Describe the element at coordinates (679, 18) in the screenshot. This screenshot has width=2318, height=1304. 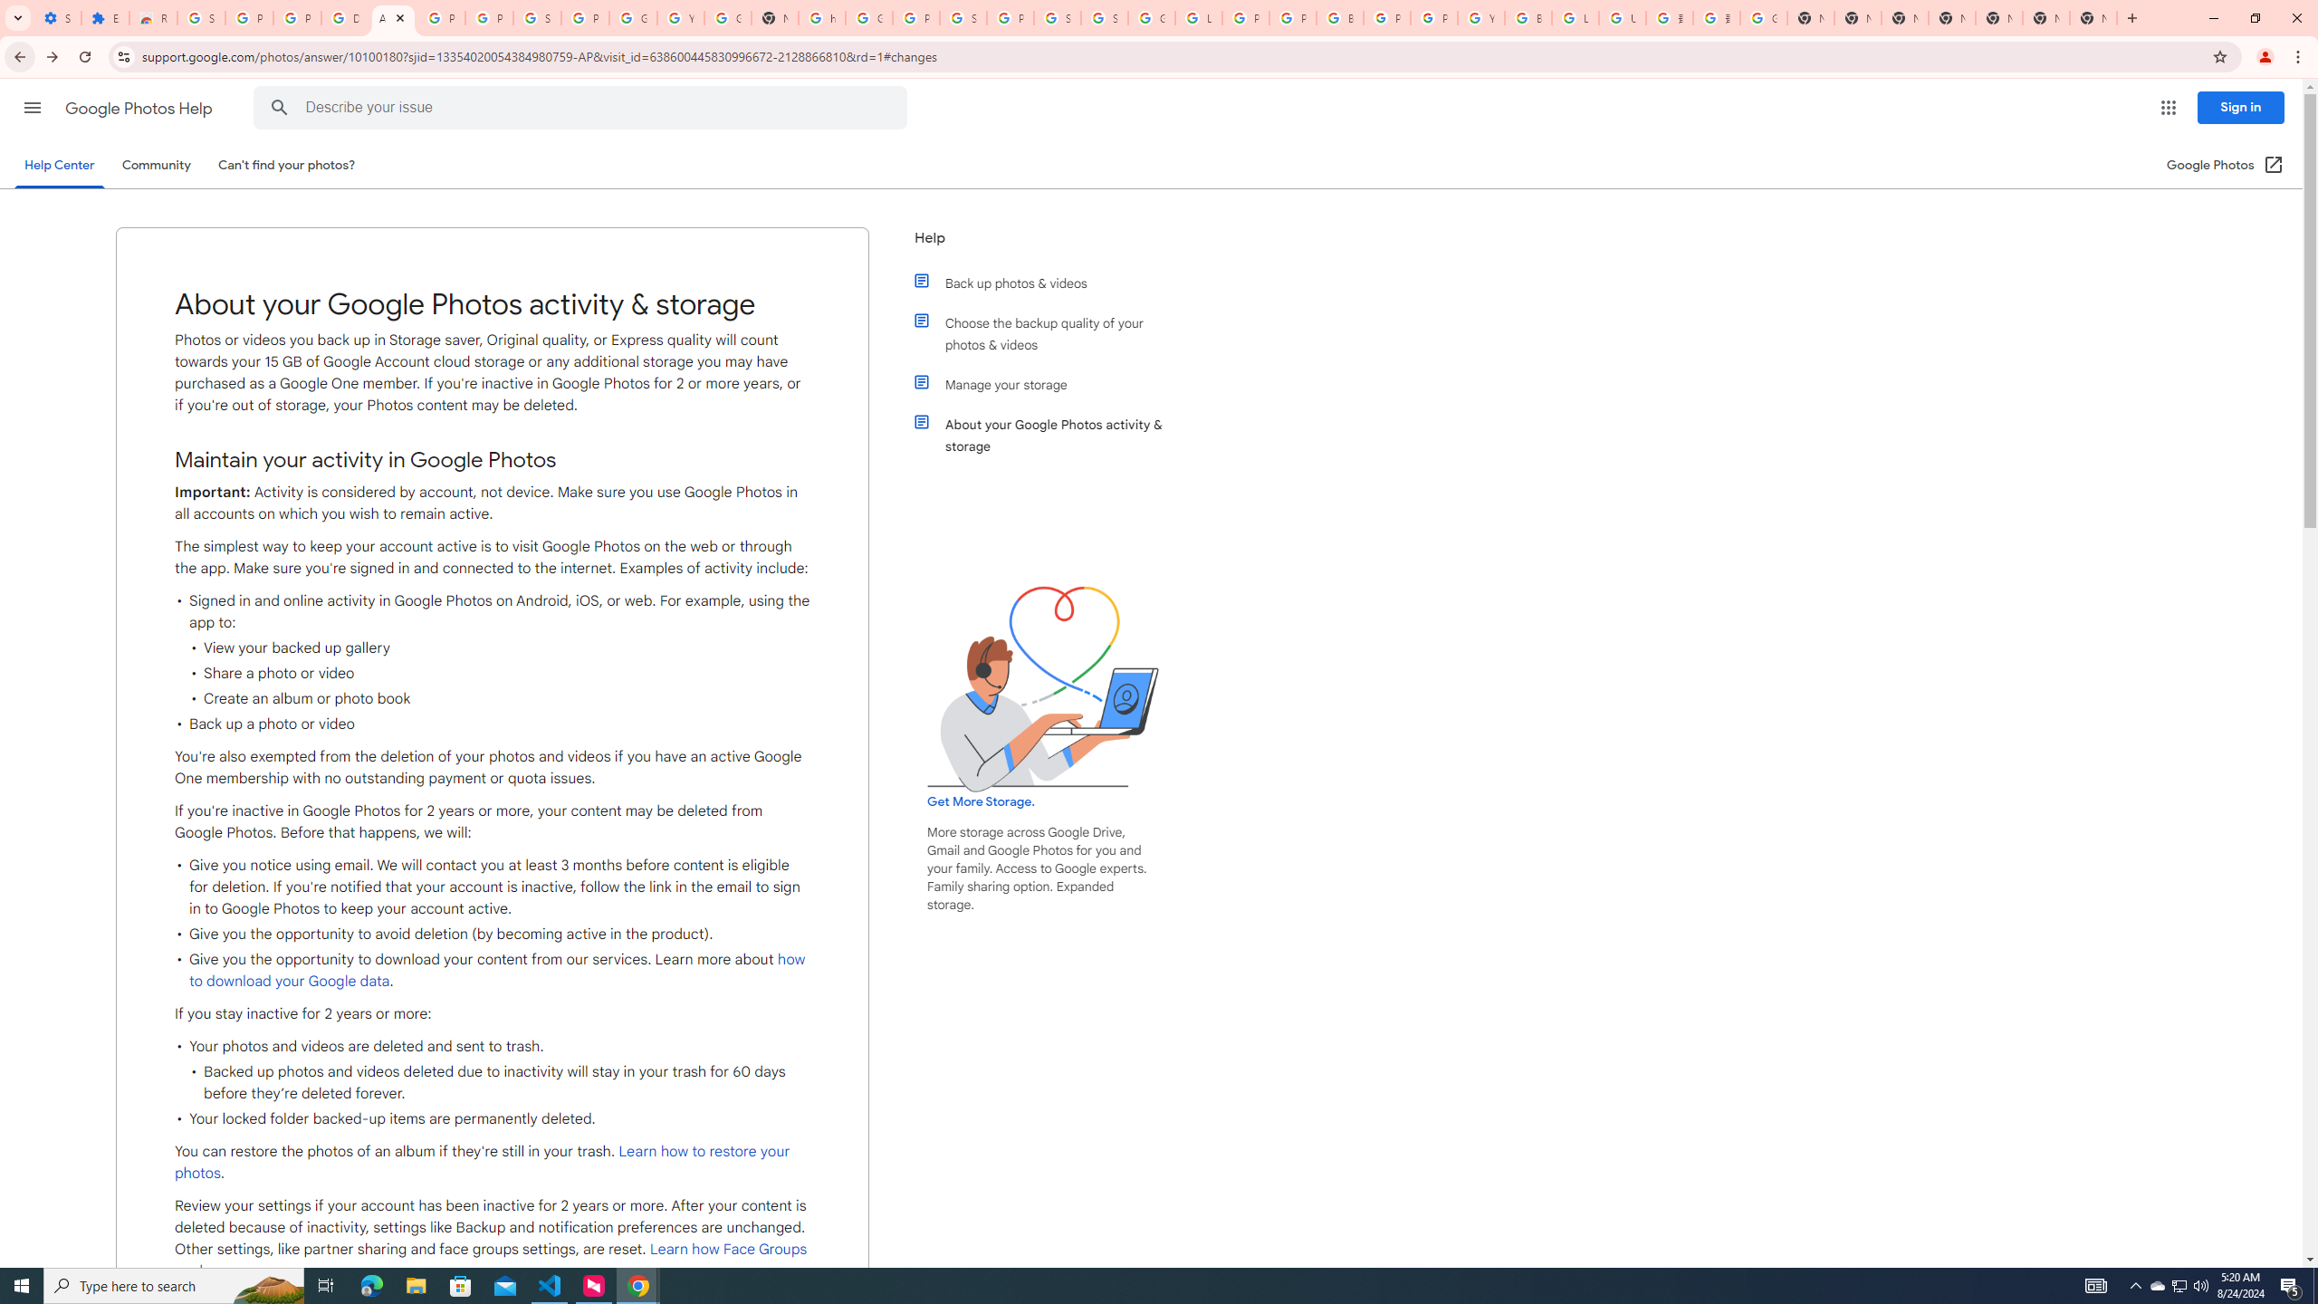
I see `YouTube` at that location.